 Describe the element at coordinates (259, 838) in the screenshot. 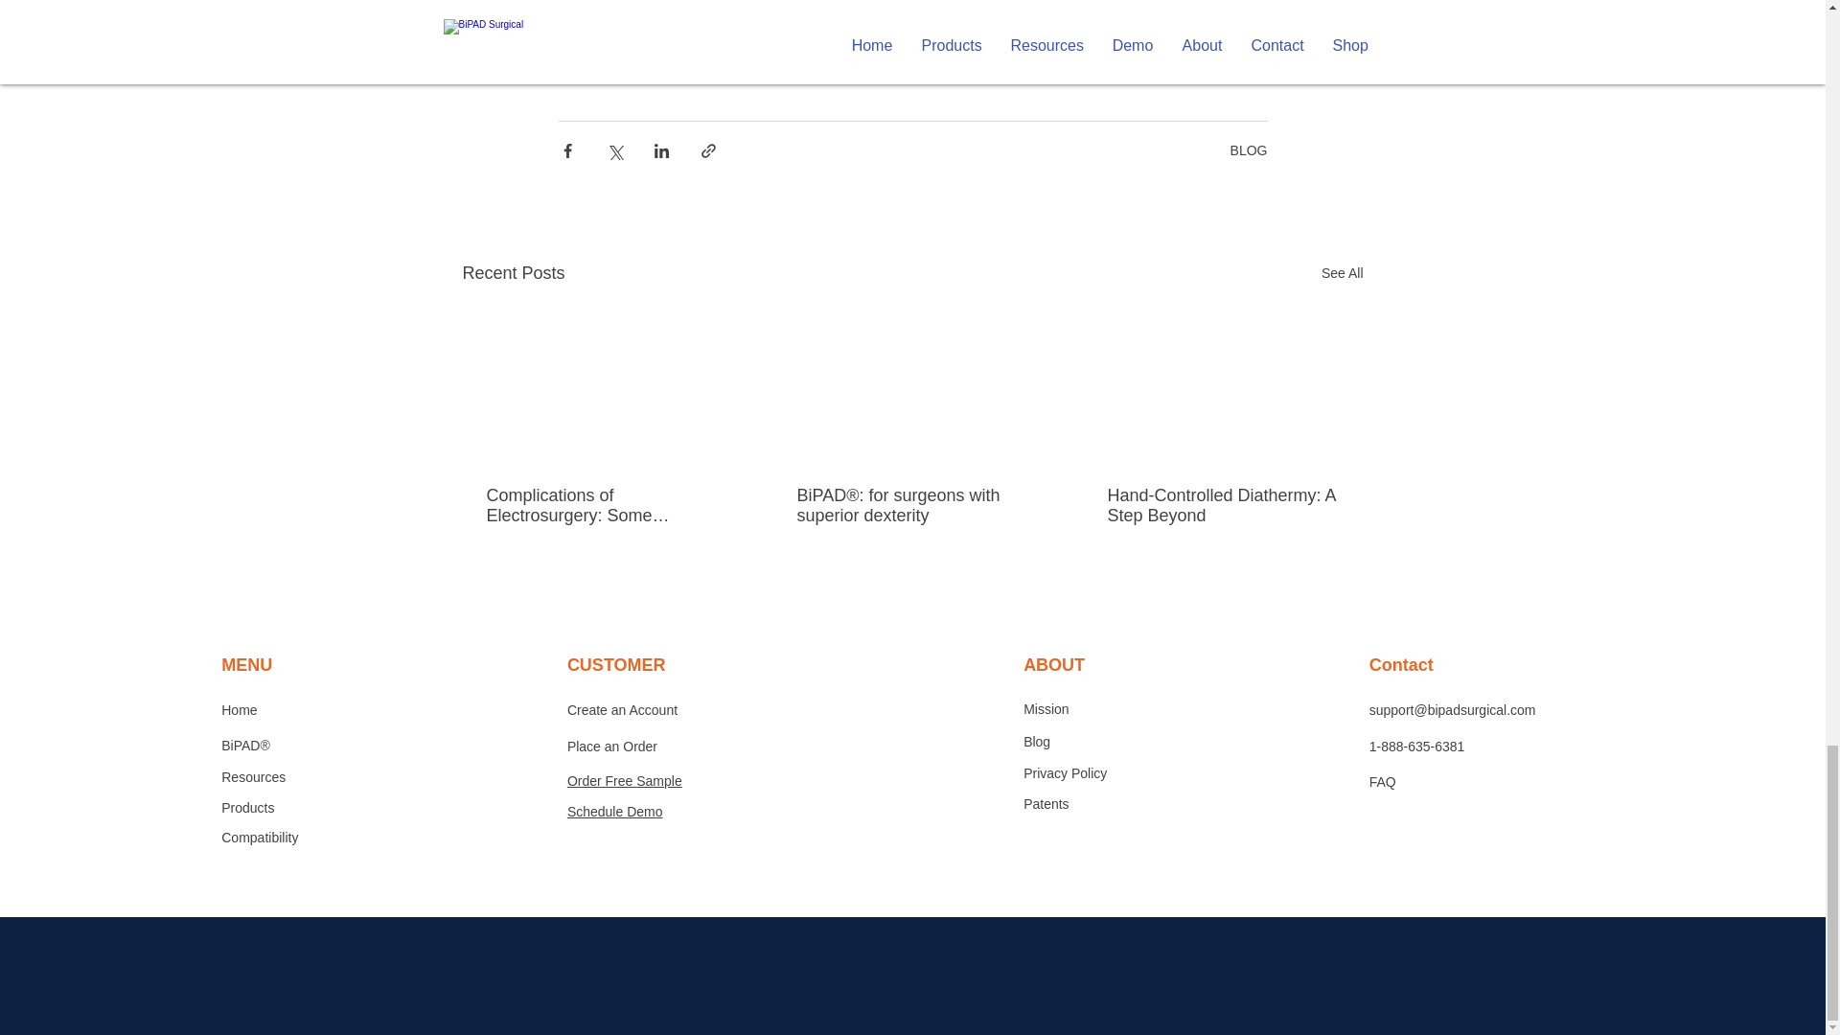

I see `Compatibility` at that location.